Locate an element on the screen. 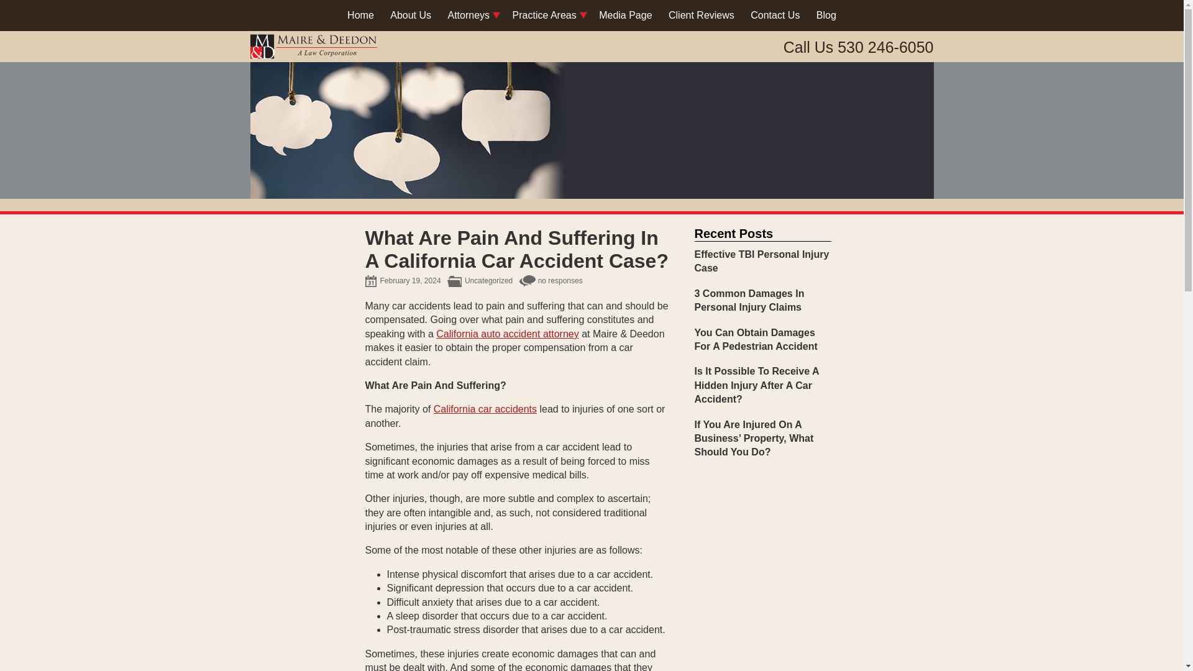 The height and width of the screenshot is (671, 1193). Client Reviews is located at coordinates (701, 15).